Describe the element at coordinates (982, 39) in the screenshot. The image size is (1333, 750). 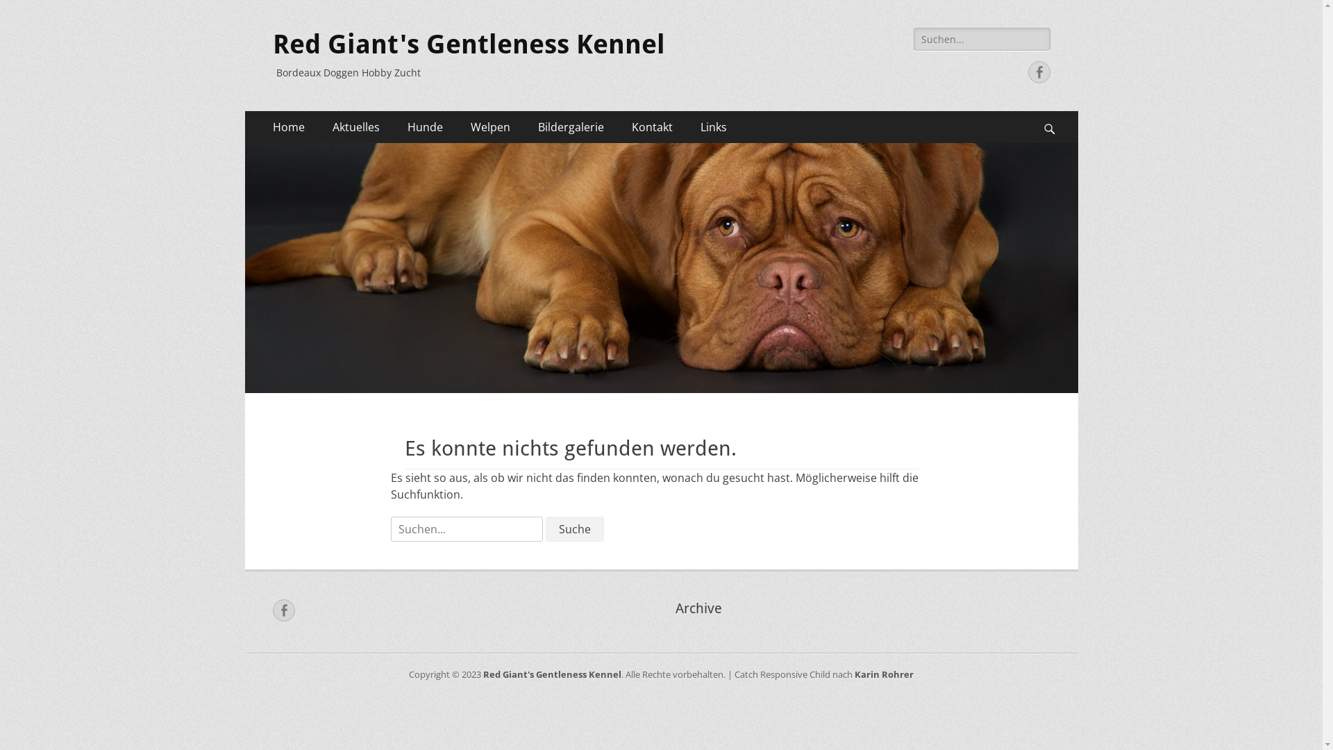
I see `Suche nach:` at that location.